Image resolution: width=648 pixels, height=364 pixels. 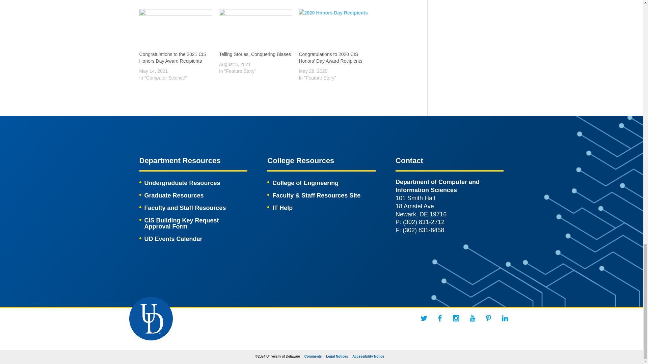 I want to click on Congratulations to the 2021 CIS Honors Day Award Recipients, so click(x=172, y=58).